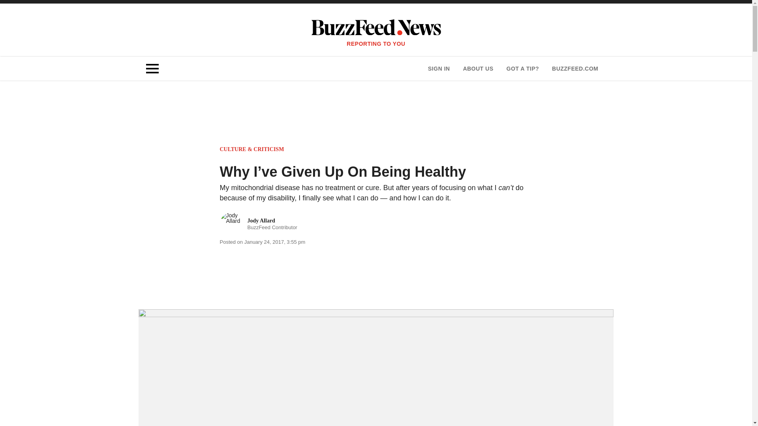 The image size is (758, 426). What do you see at coordinates (258, 224) in the screenshot?
I see `BUZZFEED.COM` at bounding box center [258, 224].